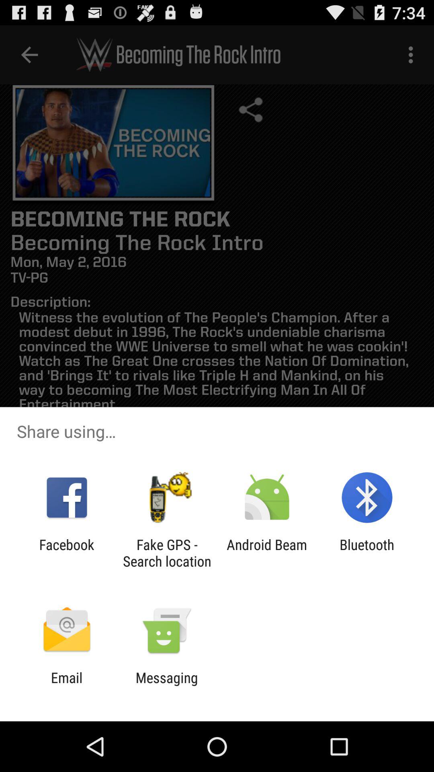  Describe the element at coordinates (67, 686) in the screenshot. I see `open the email` at that location.